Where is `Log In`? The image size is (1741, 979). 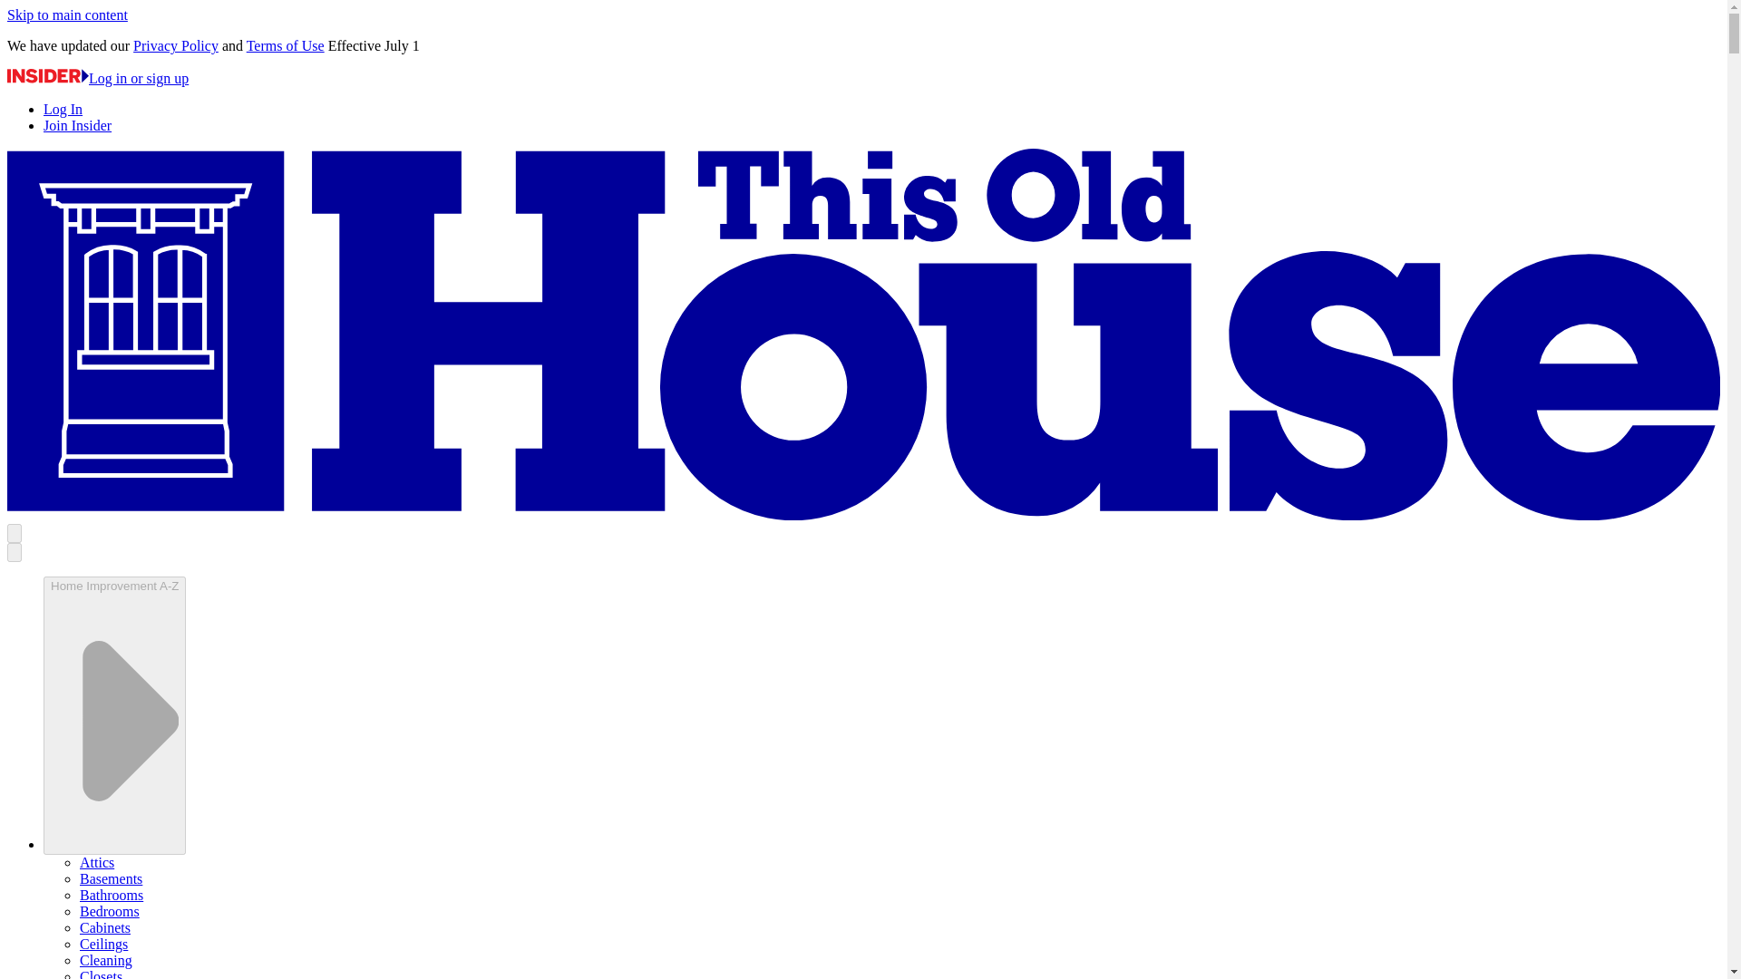
Log In is located at coordinates (63, 109).